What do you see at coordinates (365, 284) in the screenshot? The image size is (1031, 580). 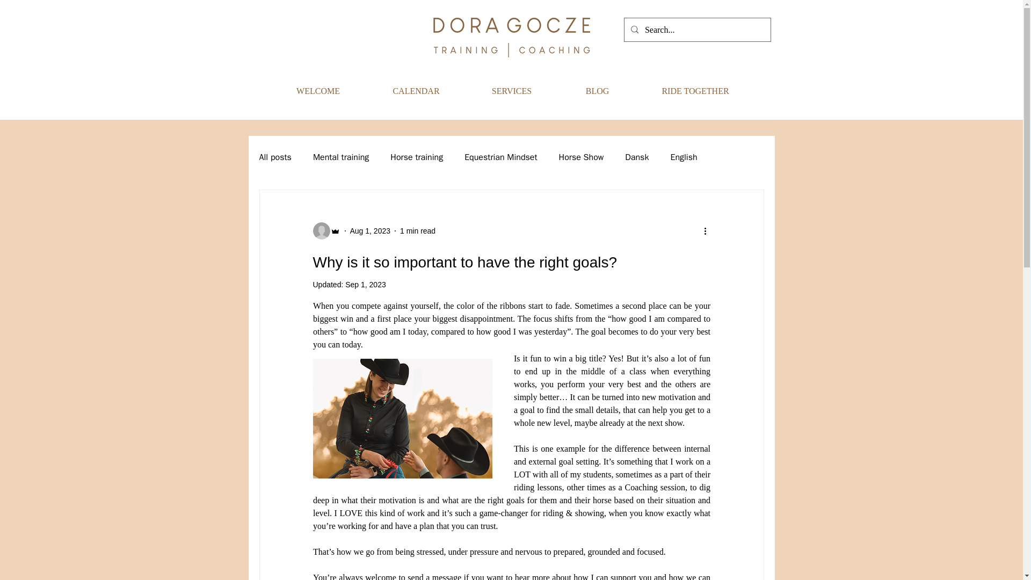 I see `Sep 1, 2023` at bounding box center [365, 284].